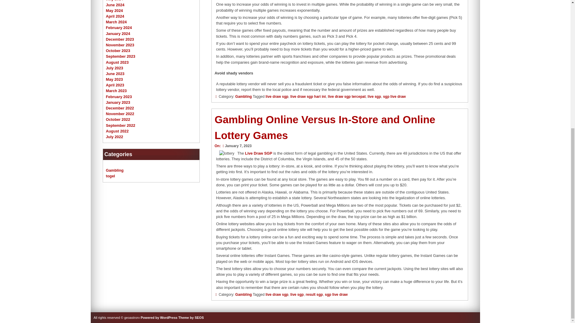 This screenshot has width=575, height=323. What do you see at coordinates (118, 51) in the screenshot?
I see `October 2023` at bounding box center [118, 51].